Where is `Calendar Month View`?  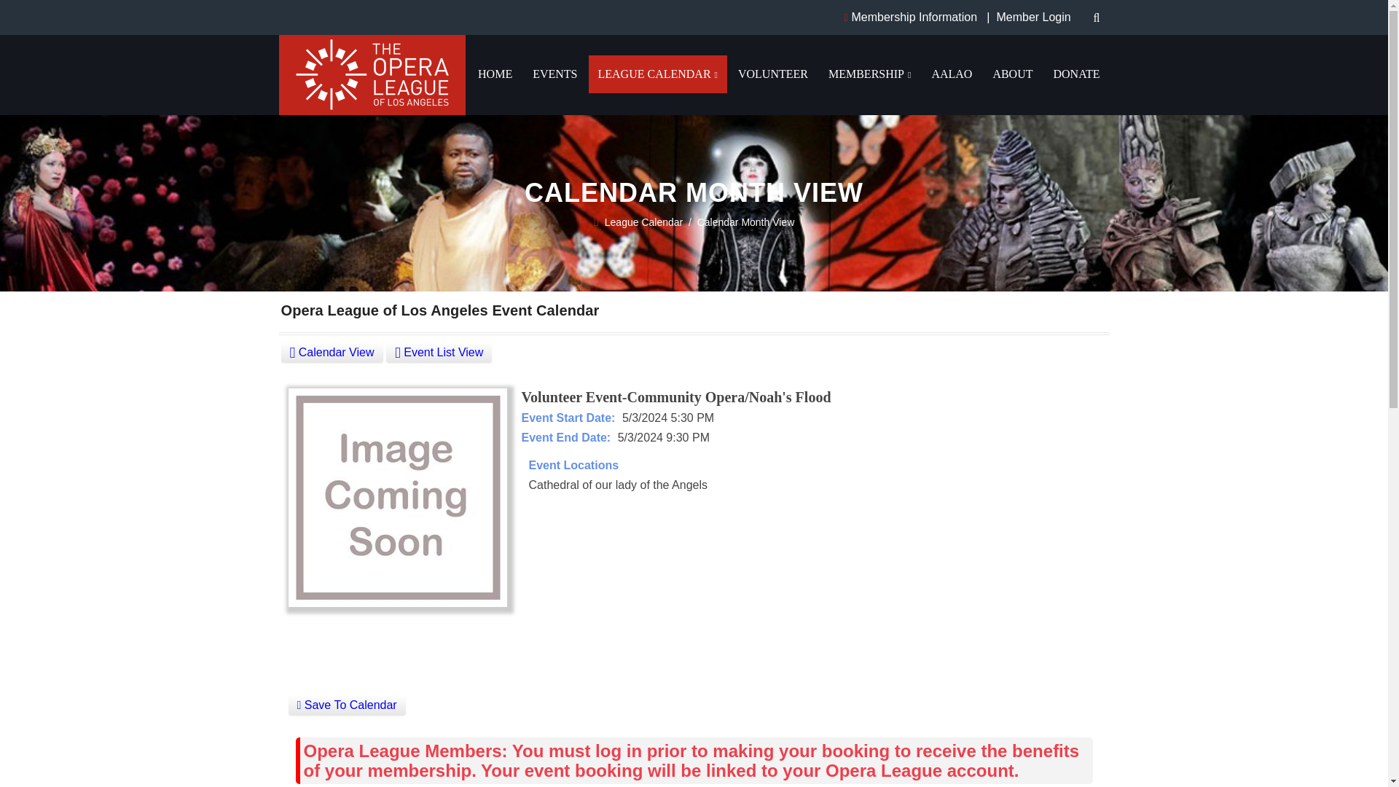
Calendar Month View is located at coordinates (745, 222).